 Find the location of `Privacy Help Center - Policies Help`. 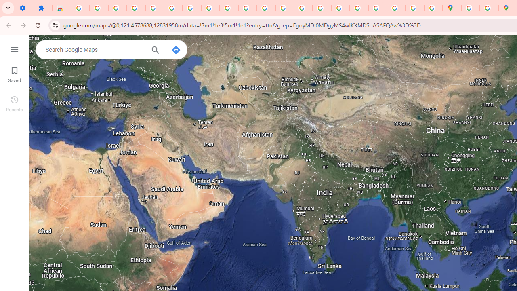

Privacy Help Center - Policies Help is located at coordinates (322, 8).